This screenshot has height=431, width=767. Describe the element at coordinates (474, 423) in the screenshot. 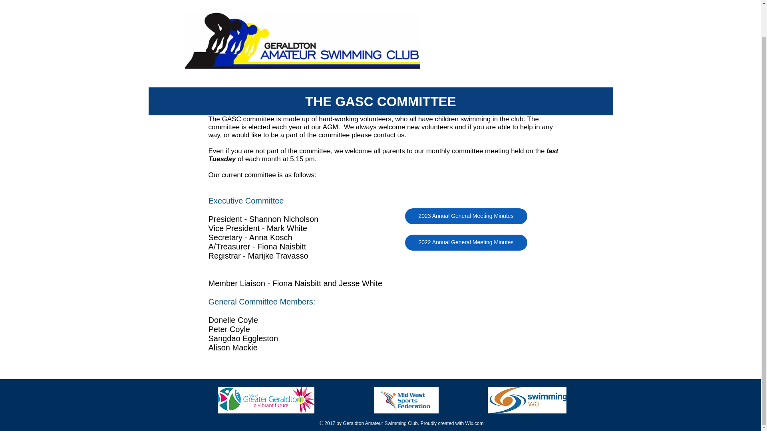

I see `Wix.com` at that location.